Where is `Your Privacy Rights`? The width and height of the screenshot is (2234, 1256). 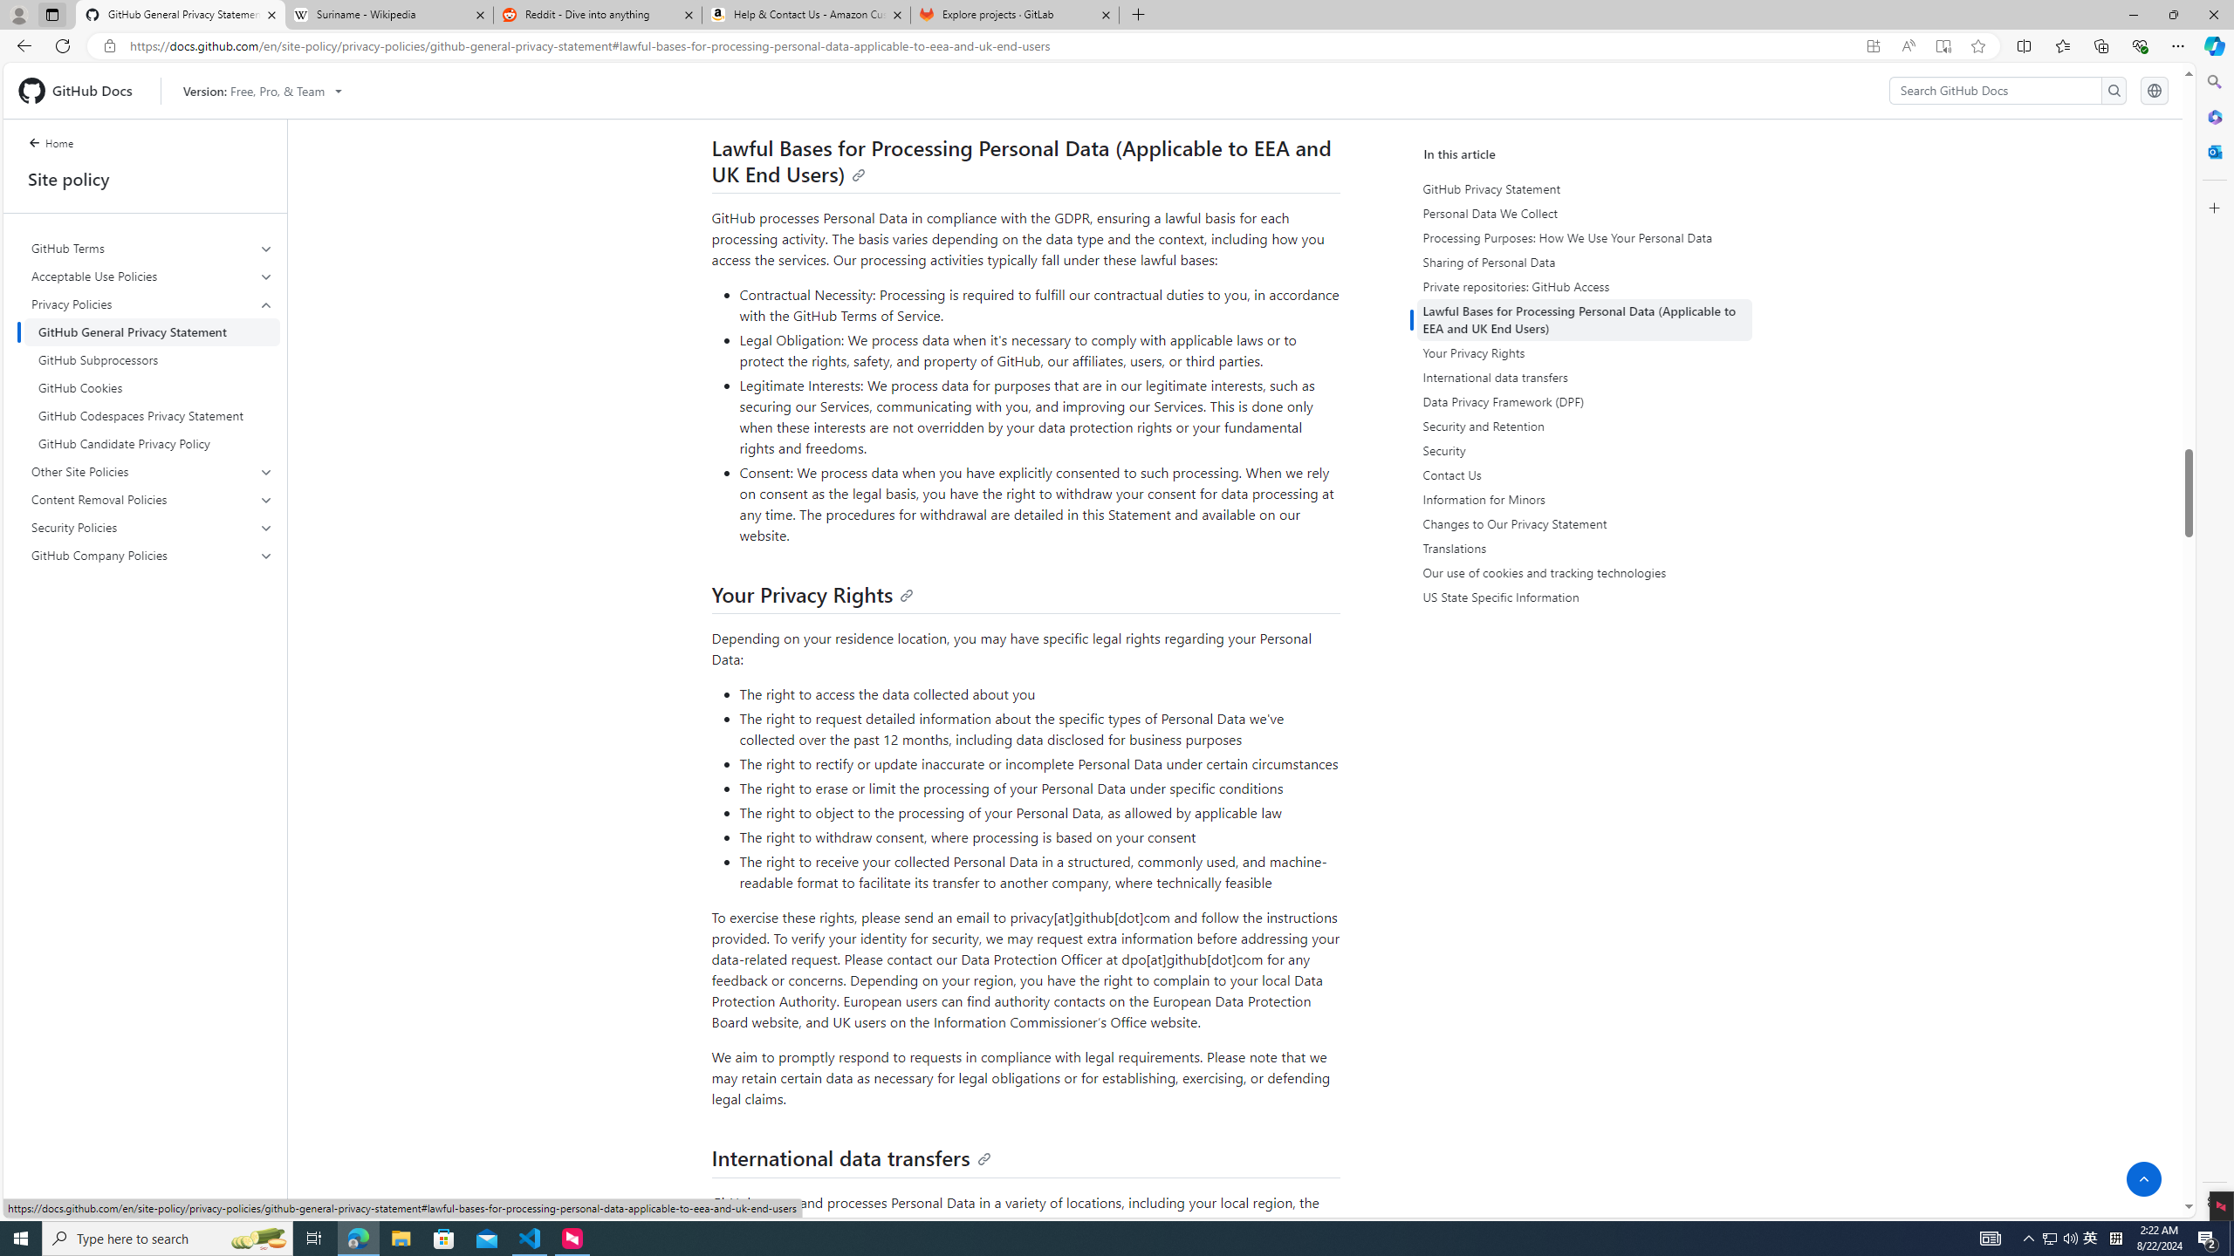
Your Privacy Rights is located at coordinates (812, 595).